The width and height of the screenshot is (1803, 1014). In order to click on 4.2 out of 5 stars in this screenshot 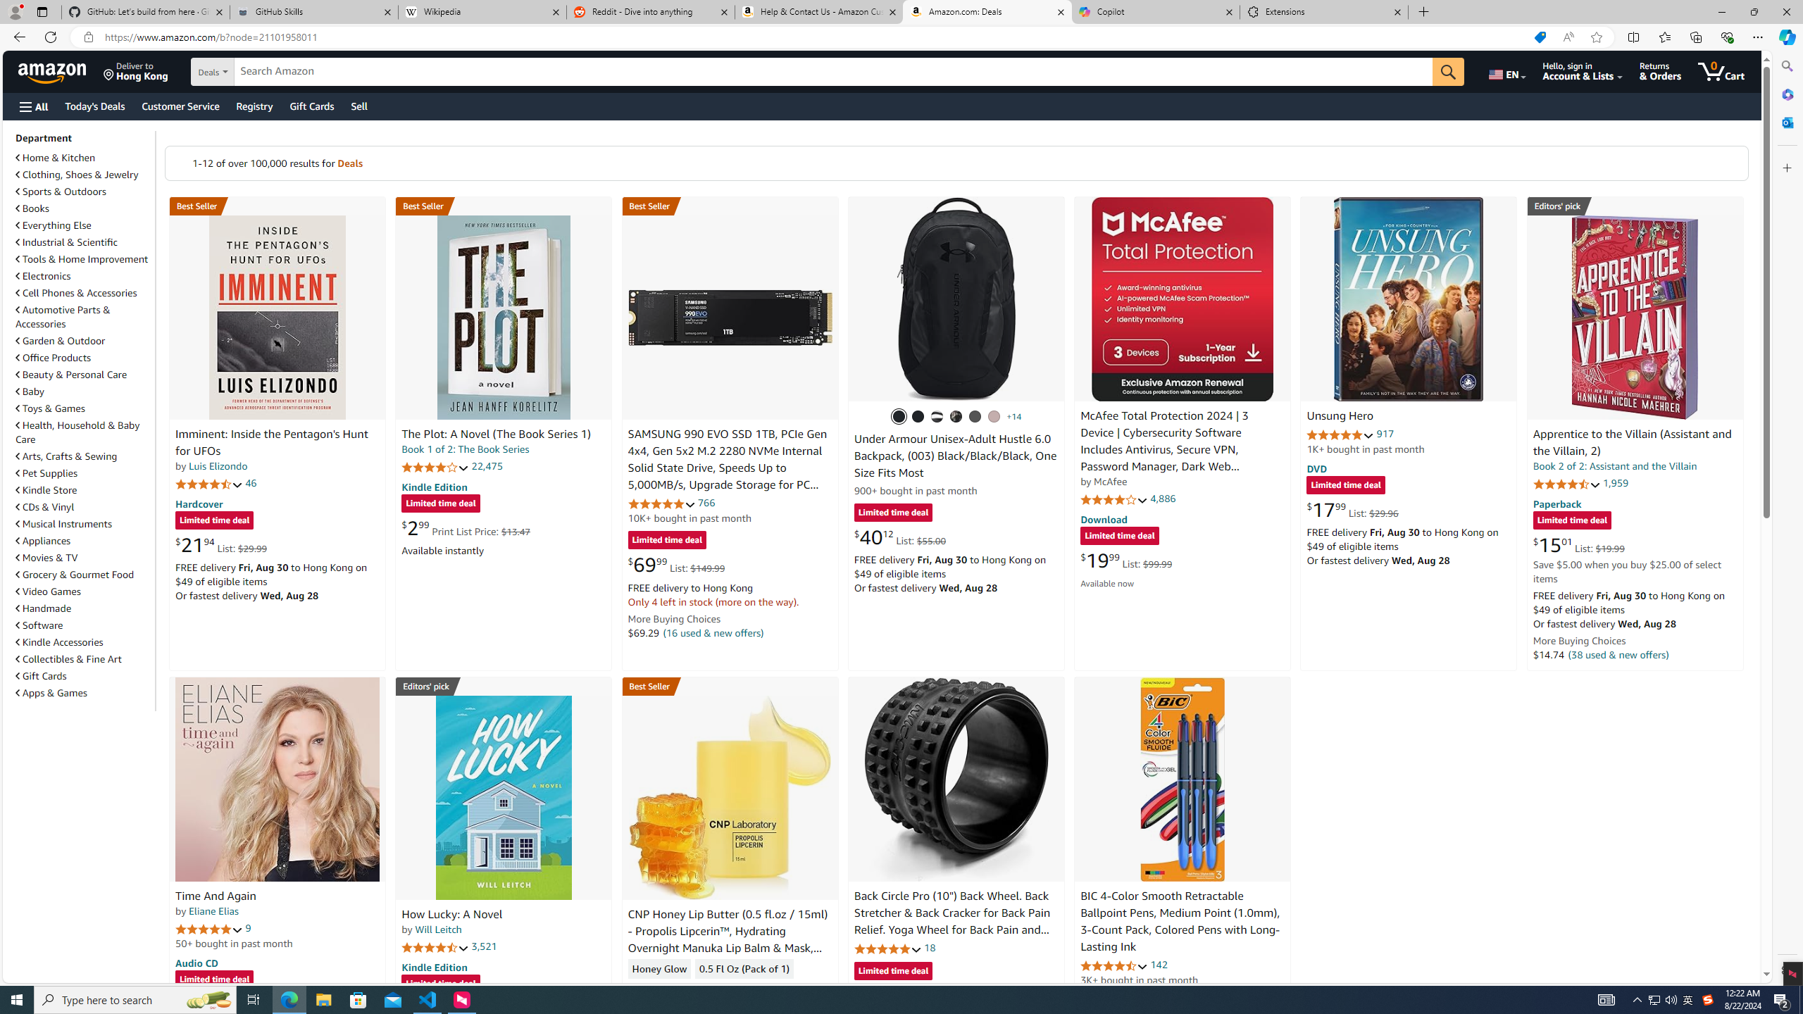, I will do `click(436, 466)`.